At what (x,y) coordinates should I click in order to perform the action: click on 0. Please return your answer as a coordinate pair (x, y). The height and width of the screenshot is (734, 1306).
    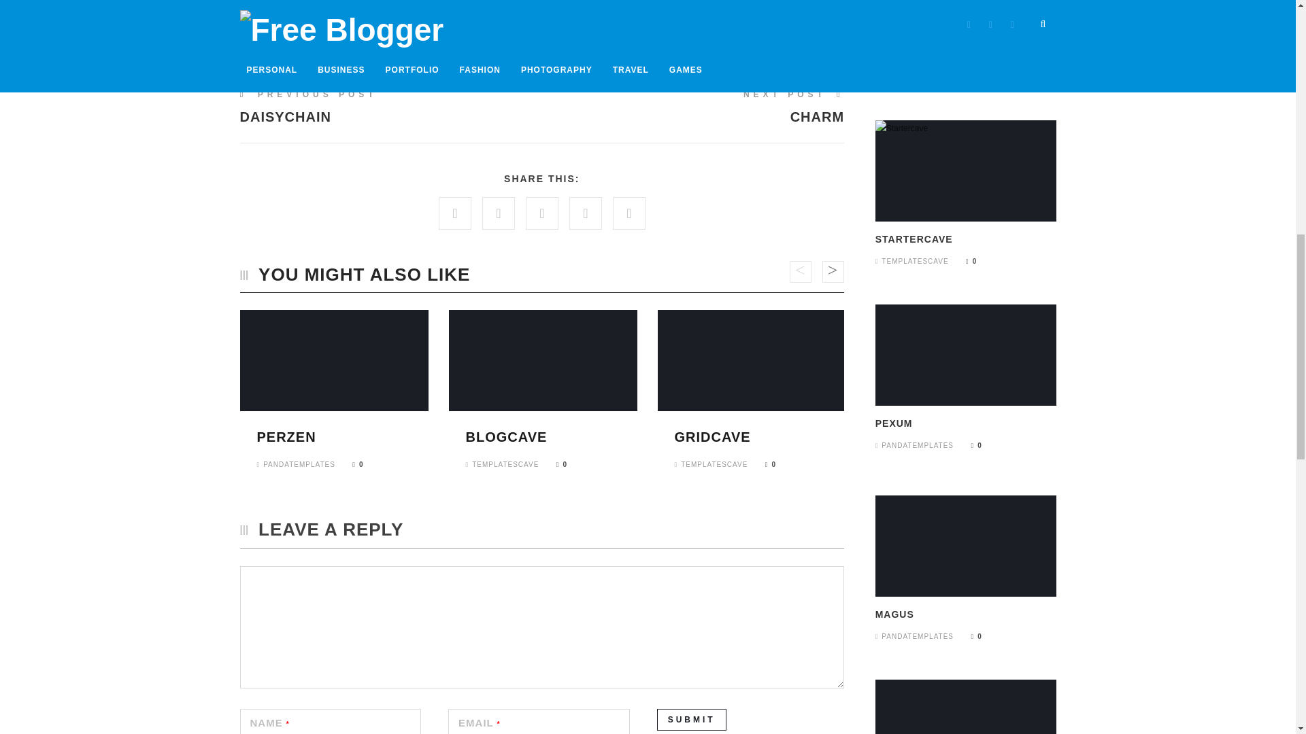
    Looking at the image, I should click on (348, 107).